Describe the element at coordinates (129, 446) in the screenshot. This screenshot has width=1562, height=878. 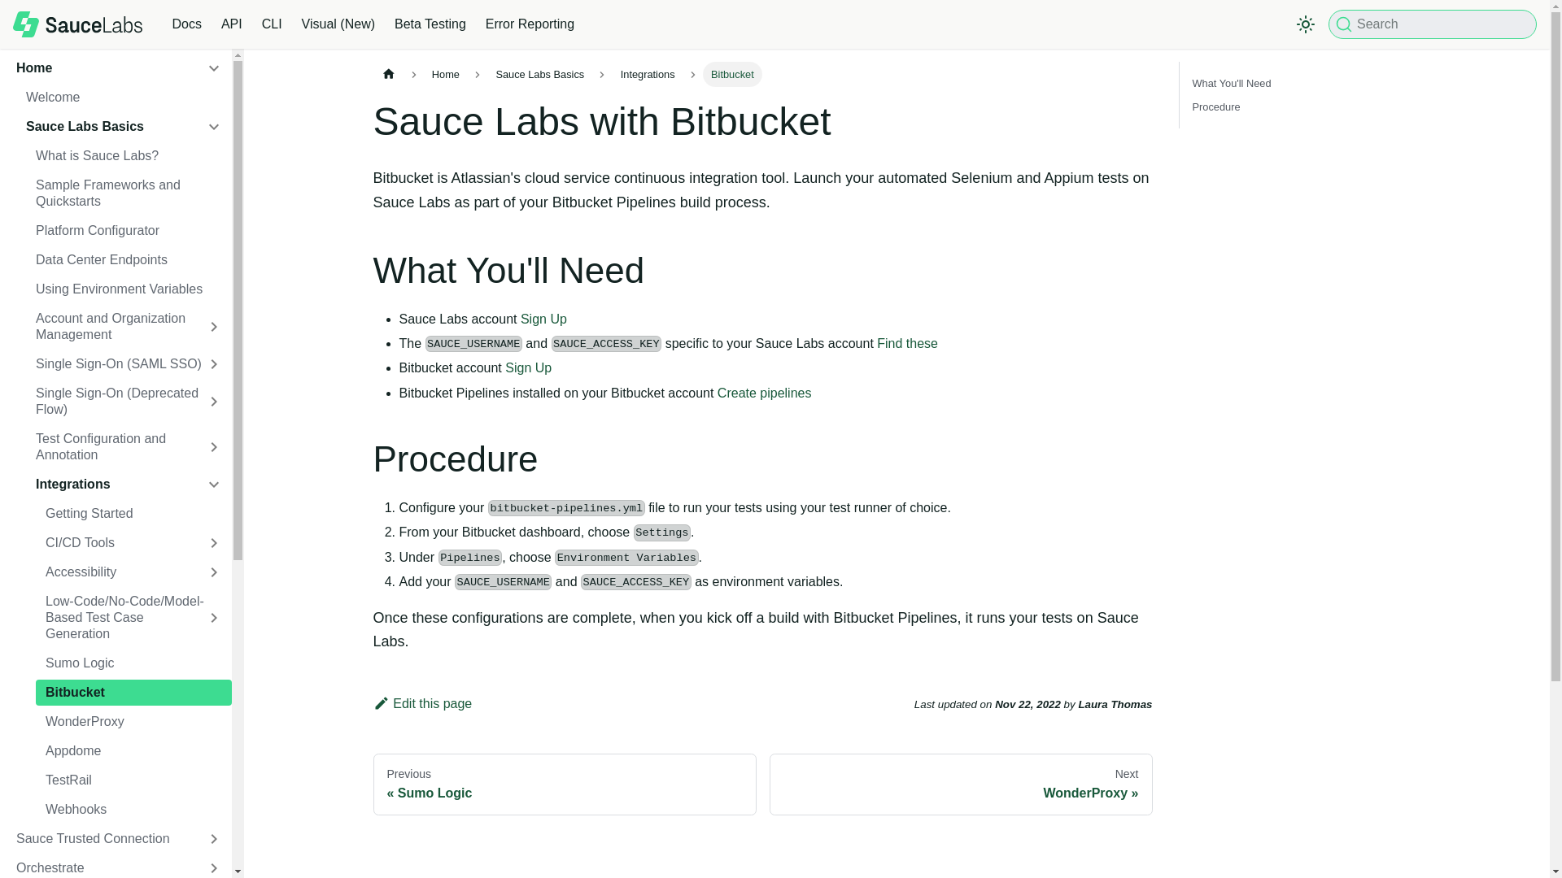
I see `Test Configuration and Annotation` at that location.